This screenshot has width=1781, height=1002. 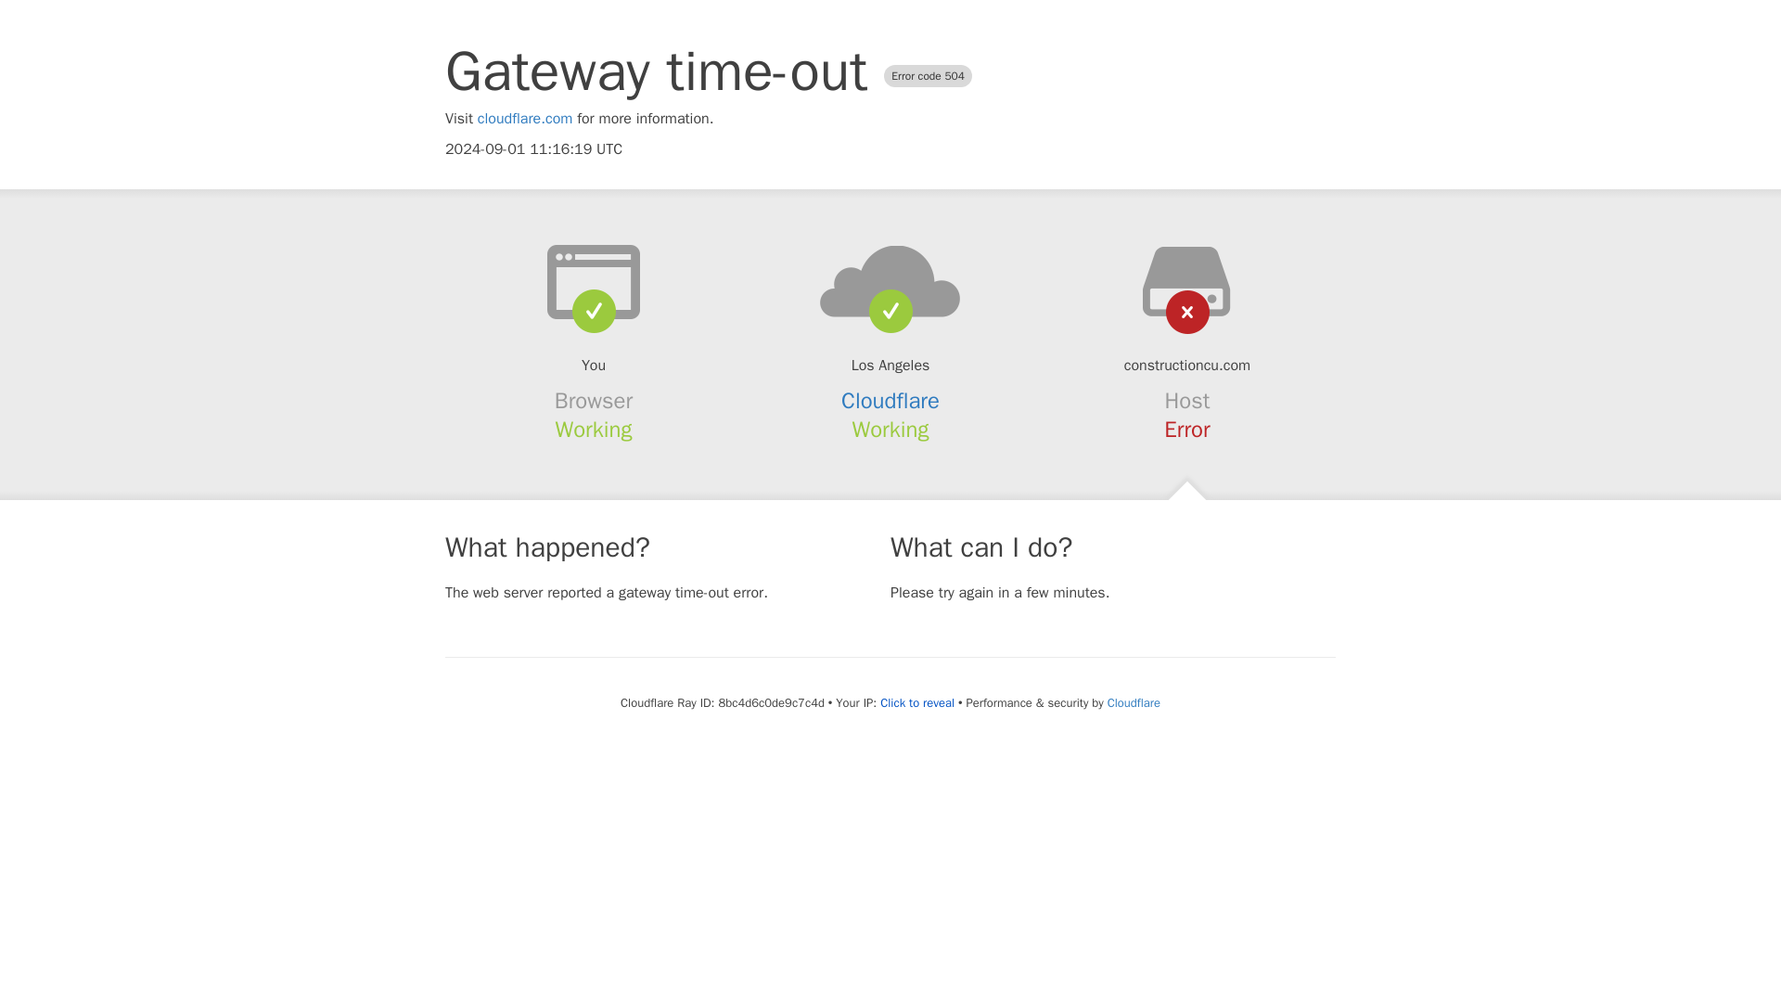 I want to click on Click to reveal, so click(x=916, y=703).